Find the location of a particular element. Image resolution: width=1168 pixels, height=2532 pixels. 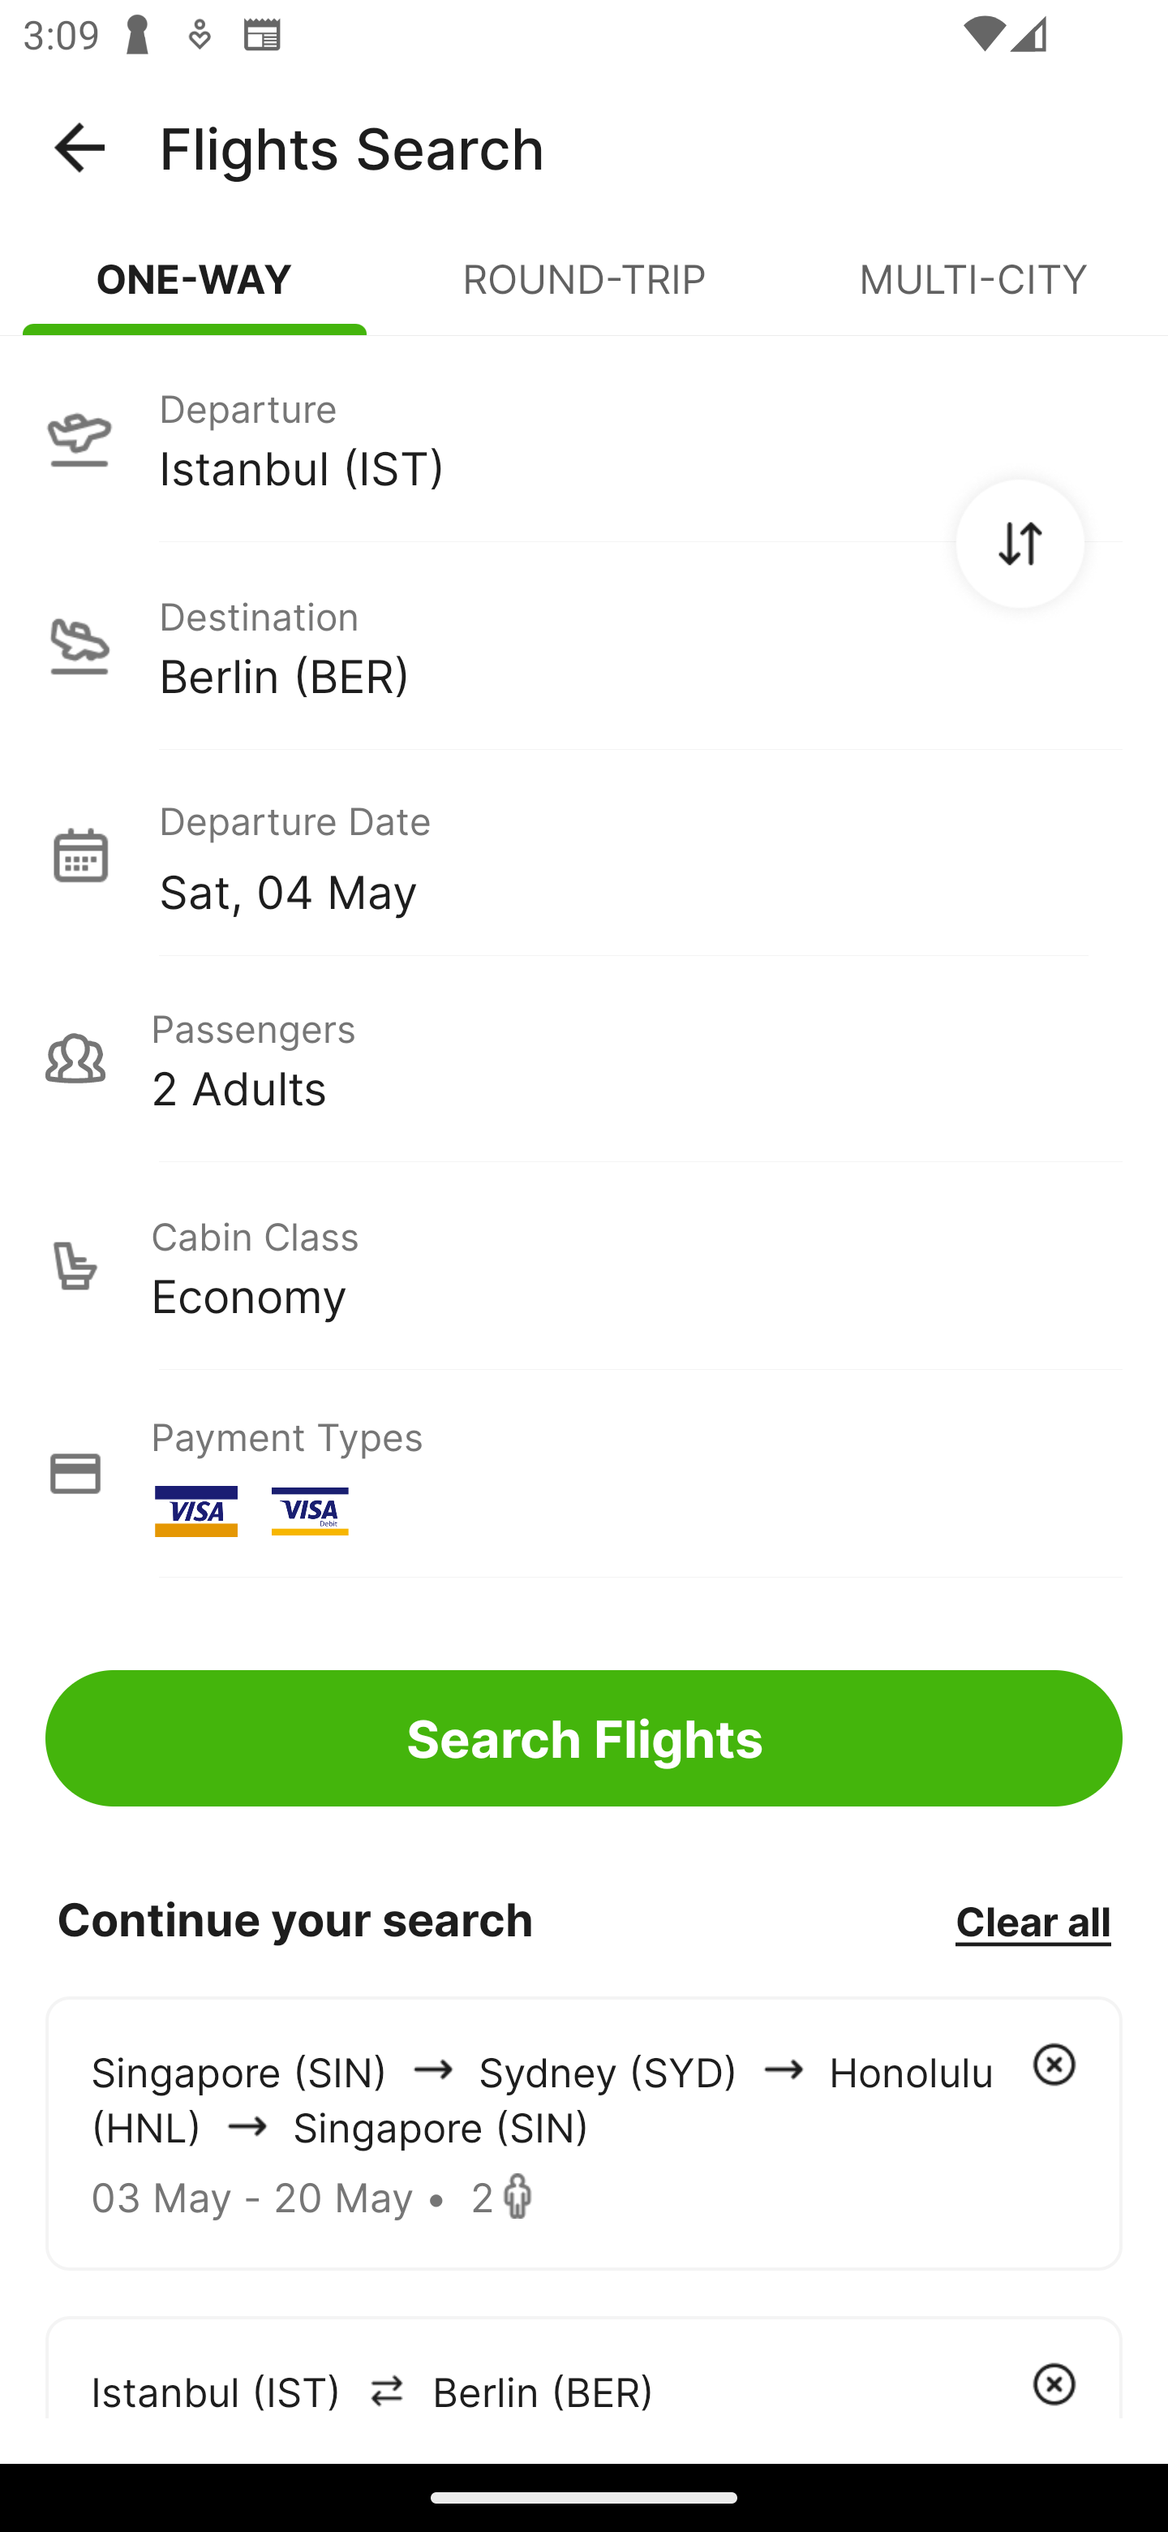

Cabin Class Economy is located at coordinates (584, 1266).